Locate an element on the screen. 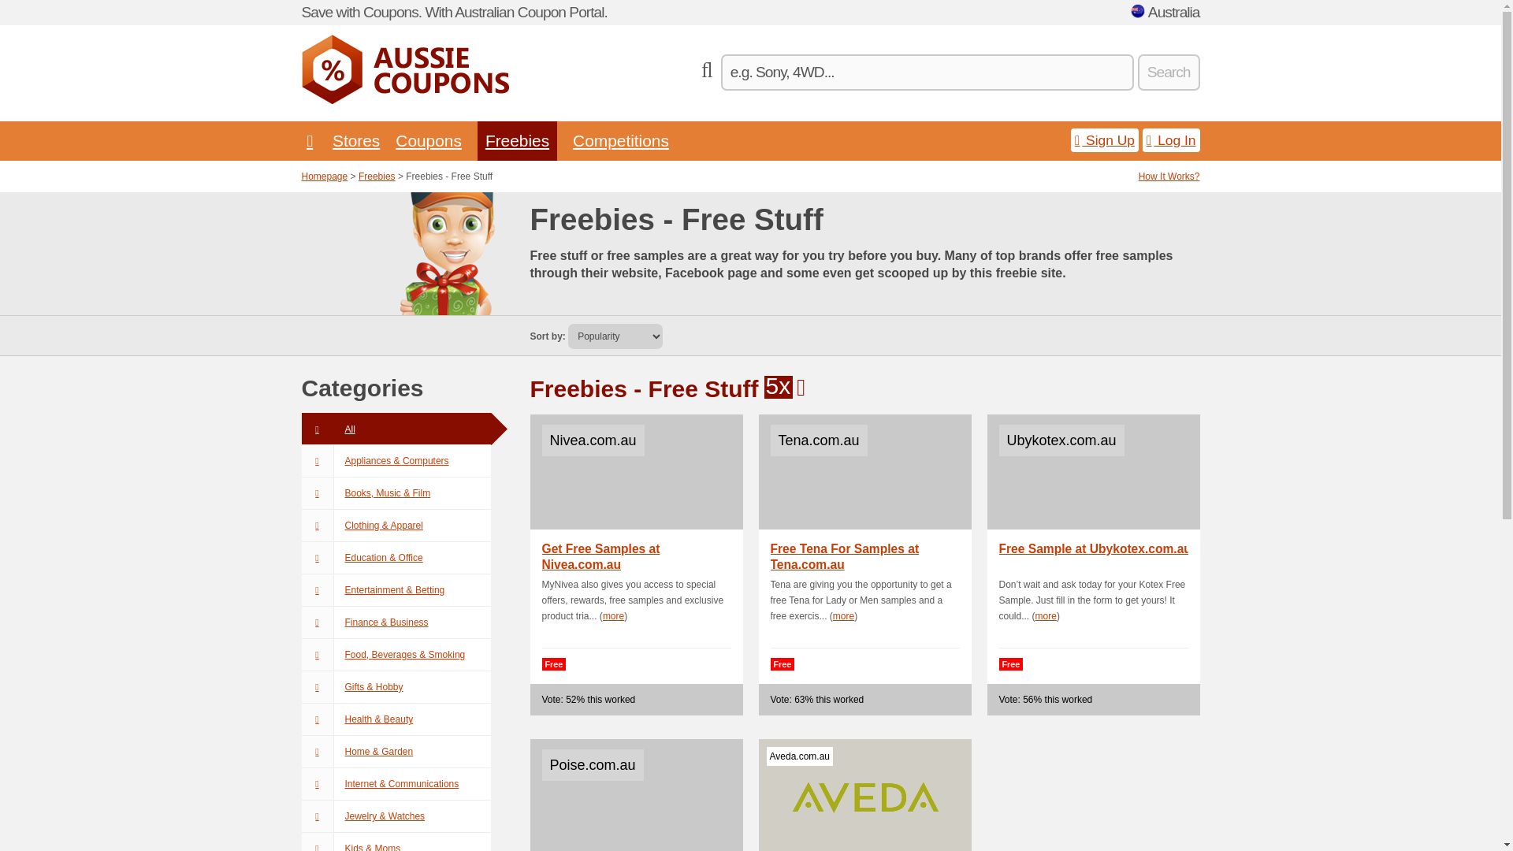 This screenshot has height=851, width=1513. Free sample at Ubykotex.com.au is located at coordinates (1095, 556).